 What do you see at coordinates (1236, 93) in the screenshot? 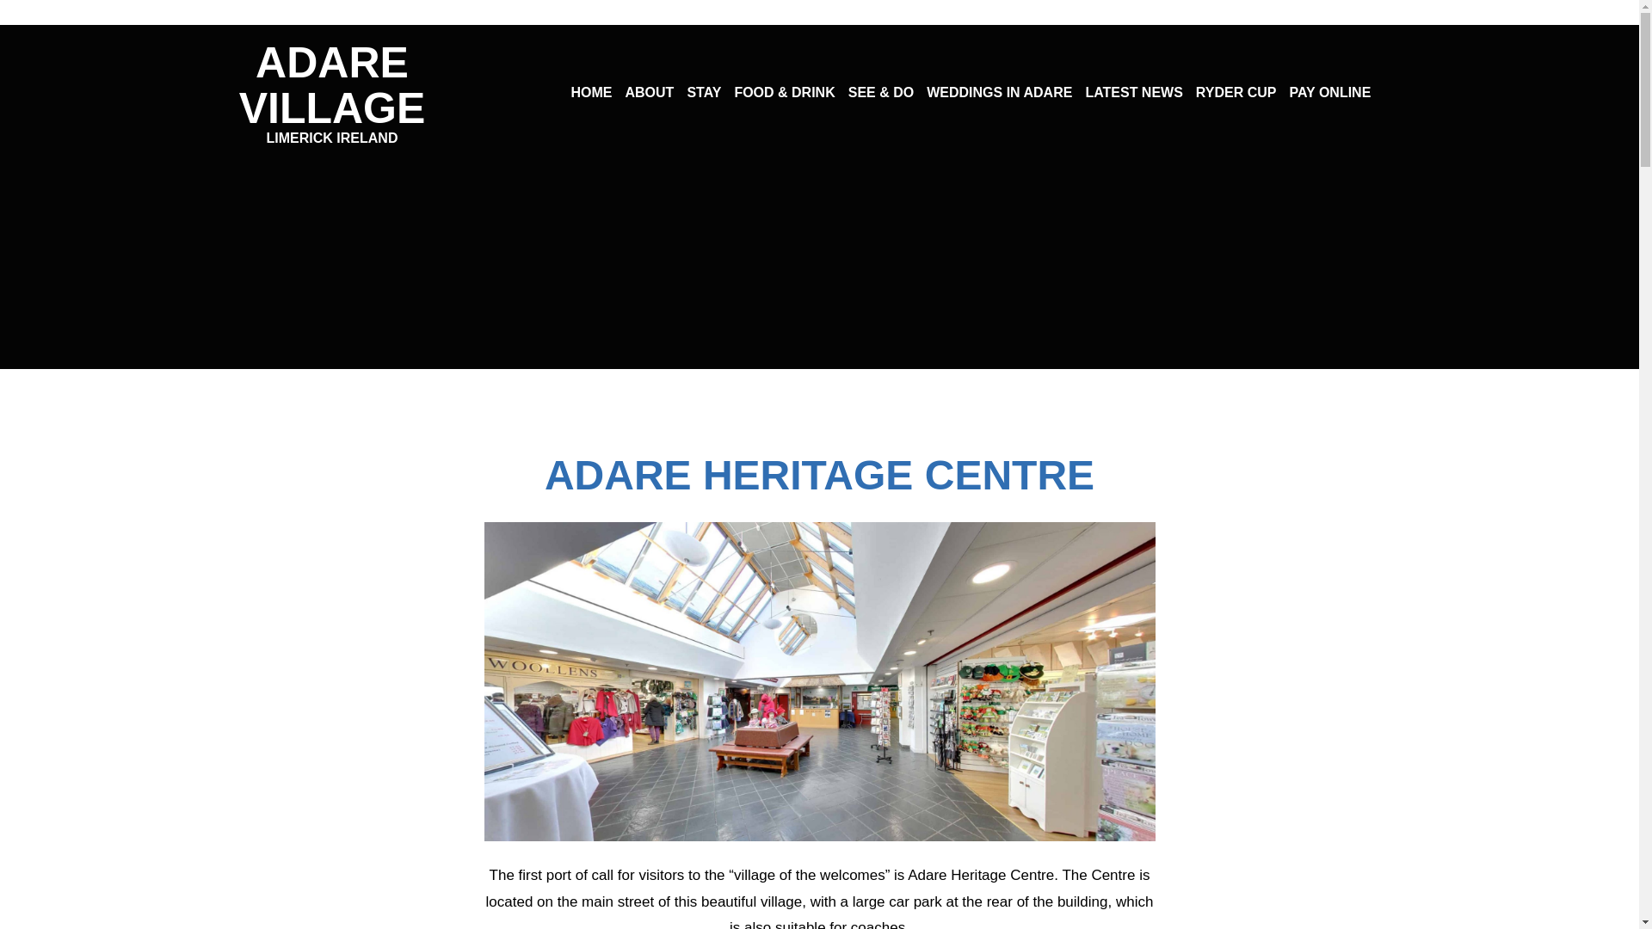
I see `STAY` at bounding box center [1236, 93].